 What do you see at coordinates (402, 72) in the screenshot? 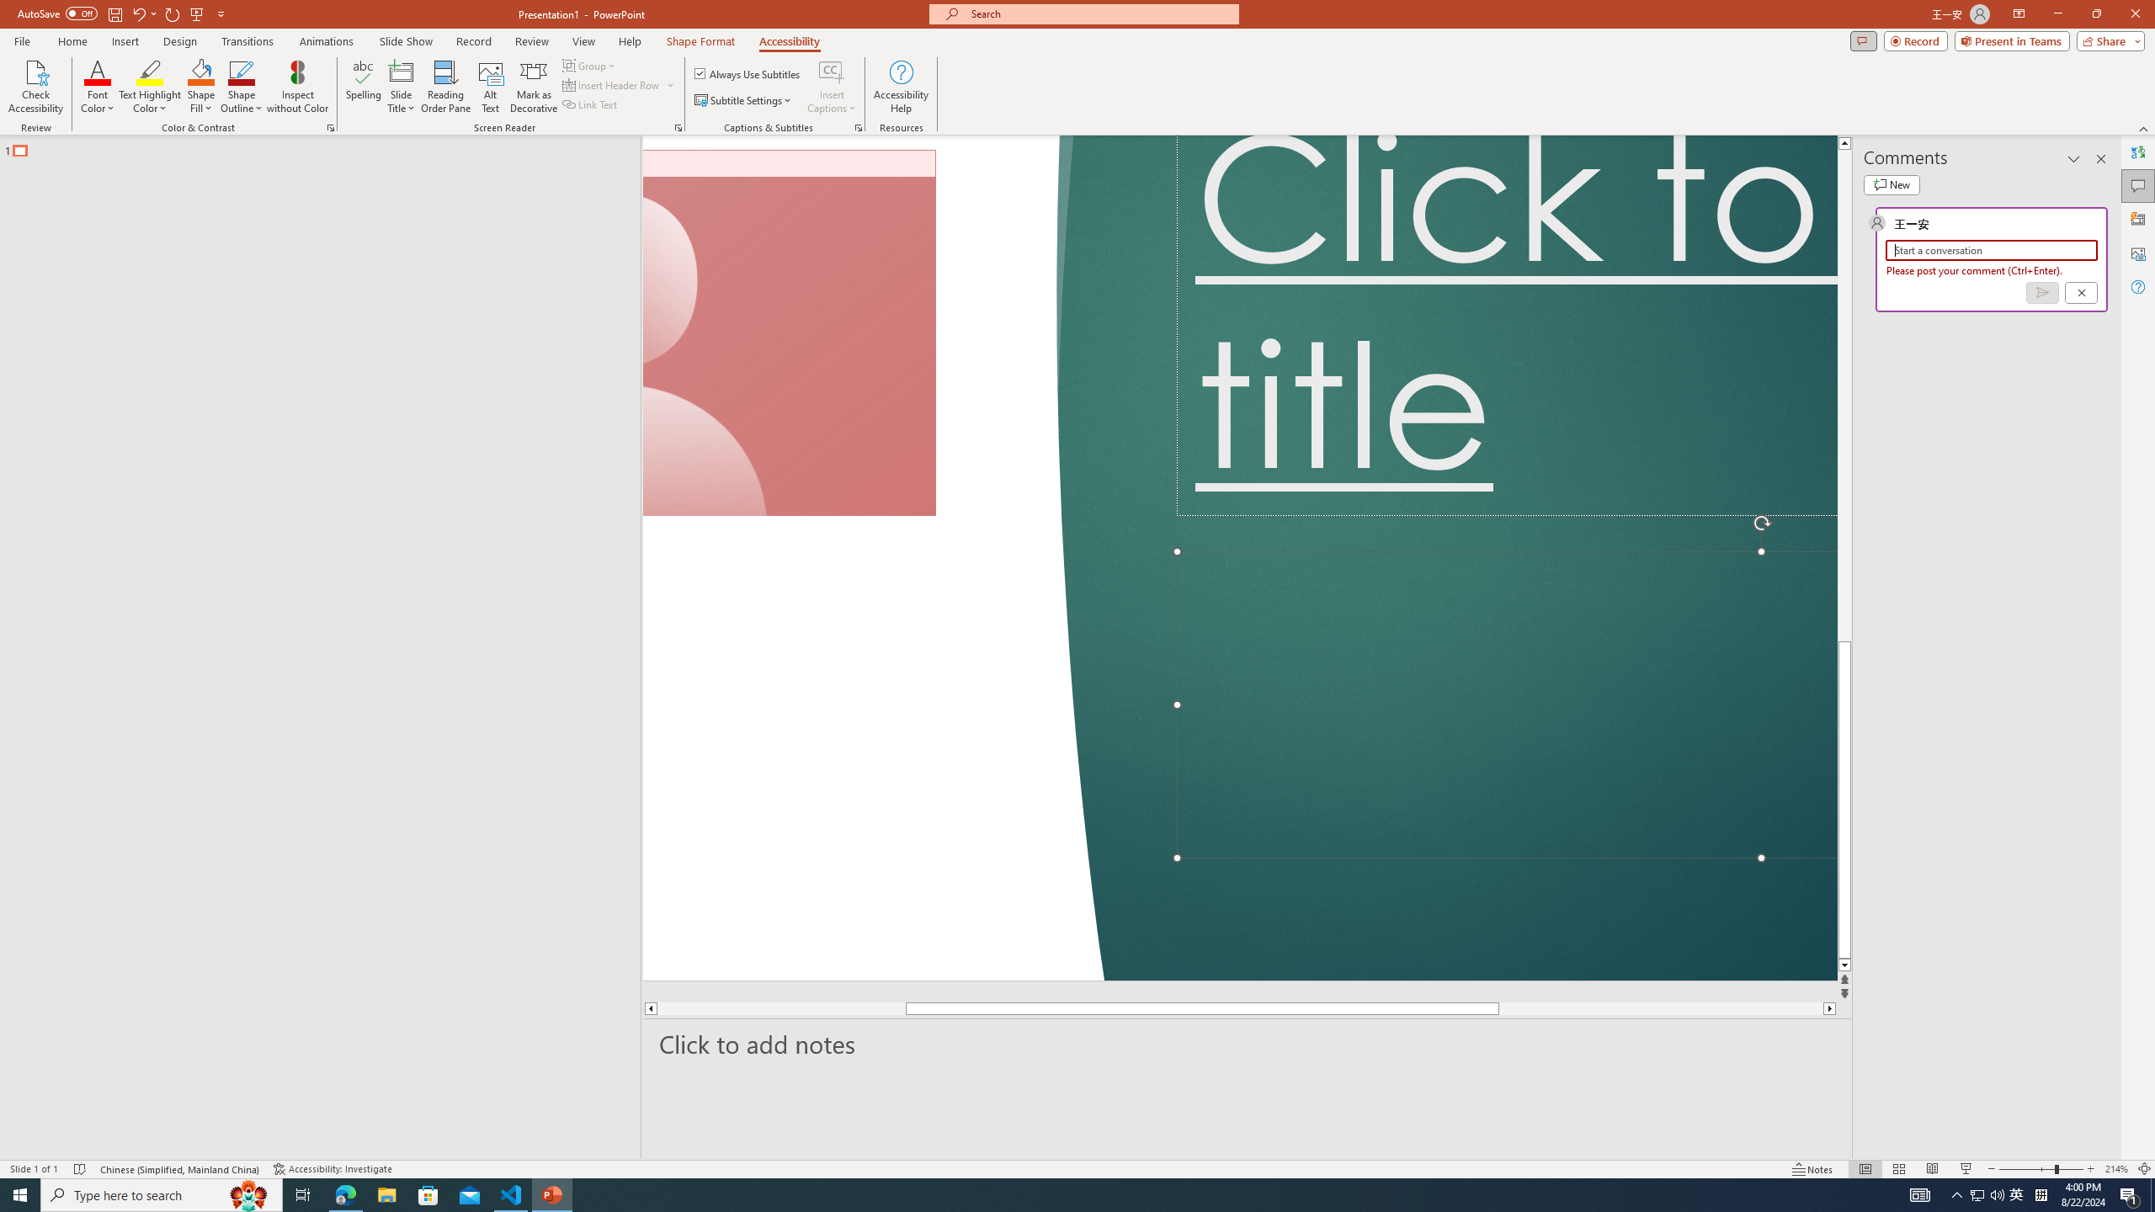
I see `Slide Title` at bounding box center [402, 72].